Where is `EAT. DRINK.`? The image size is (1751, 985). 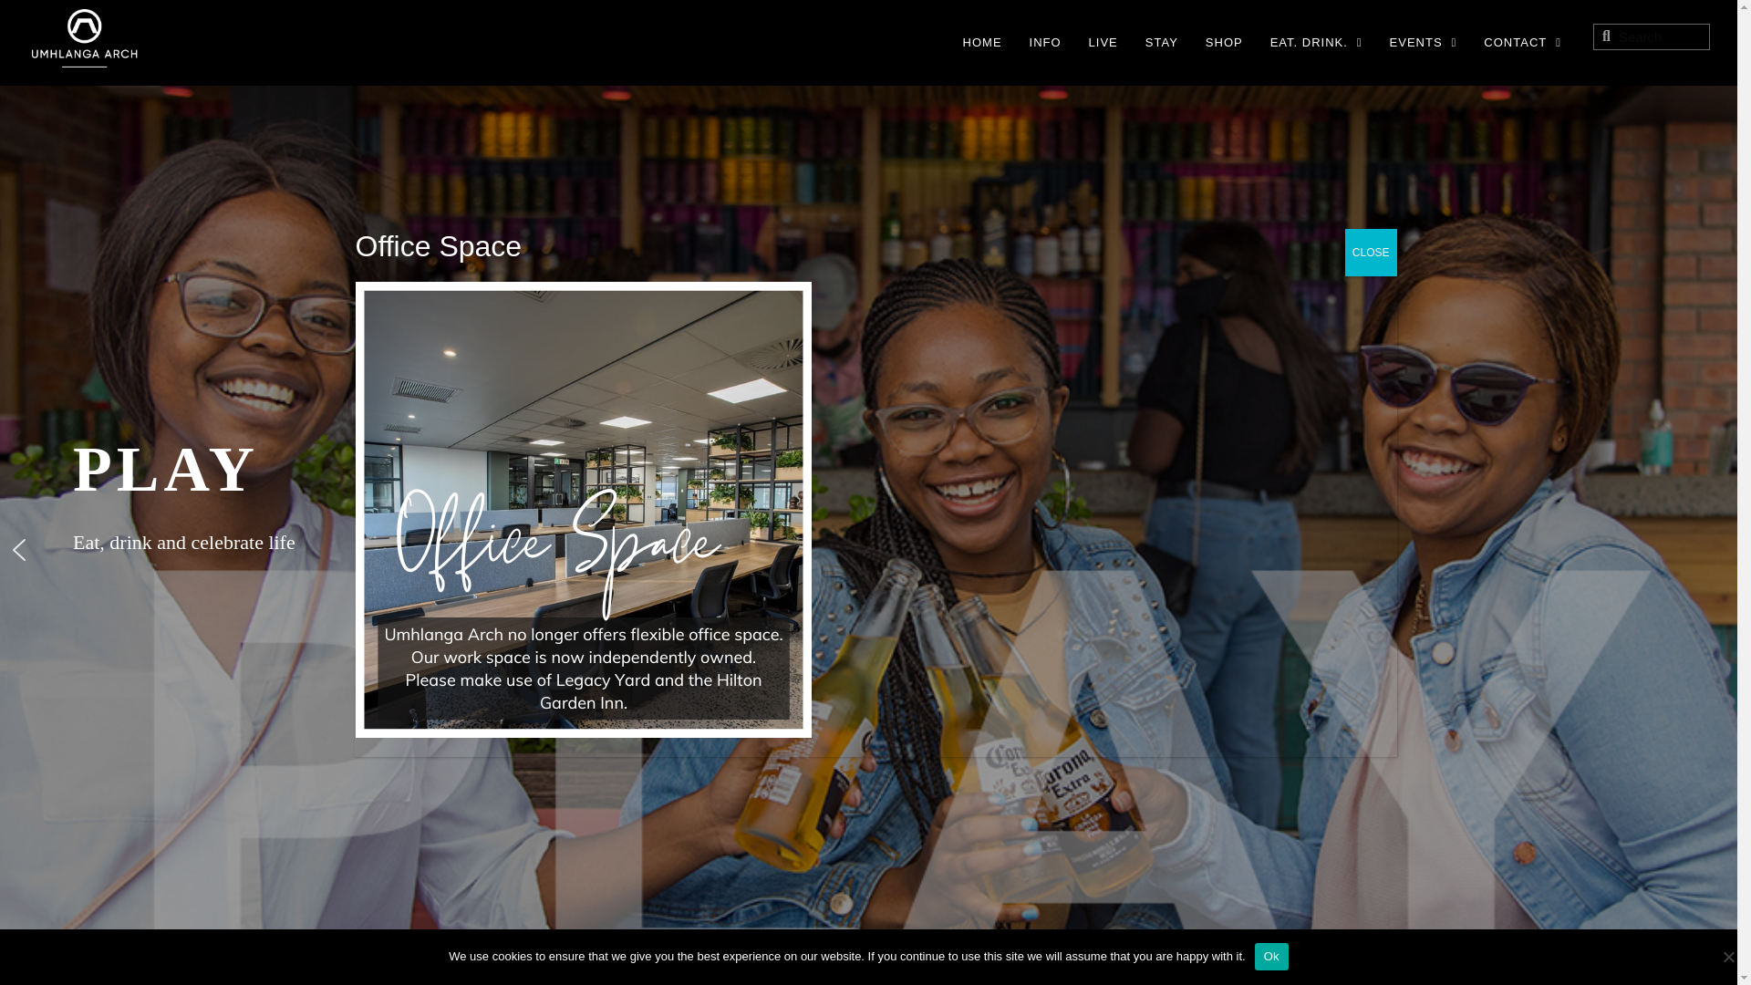
EAT. DRINK. is located at coordinates (1315, 42).